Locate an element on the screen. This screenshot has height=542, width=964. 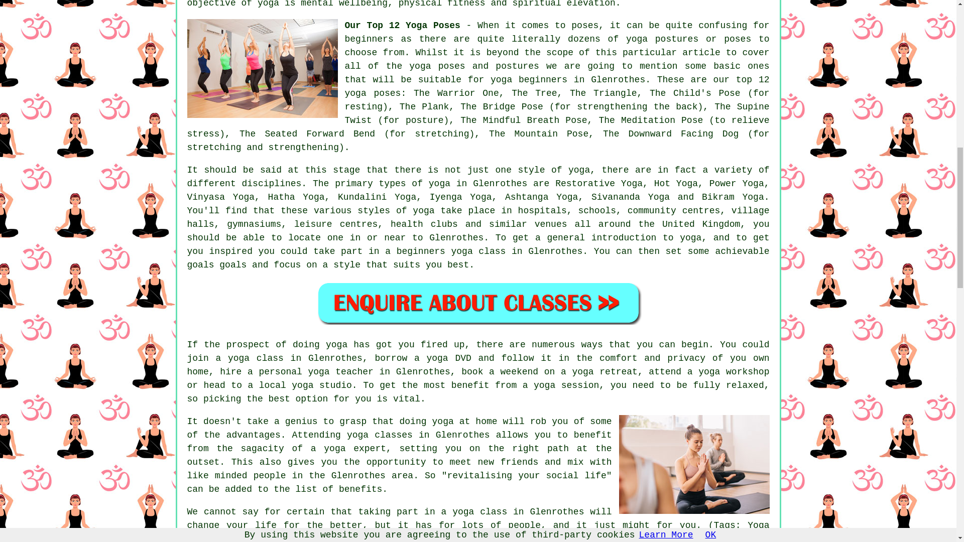
leisure centres is located at coordinates (335, 224).